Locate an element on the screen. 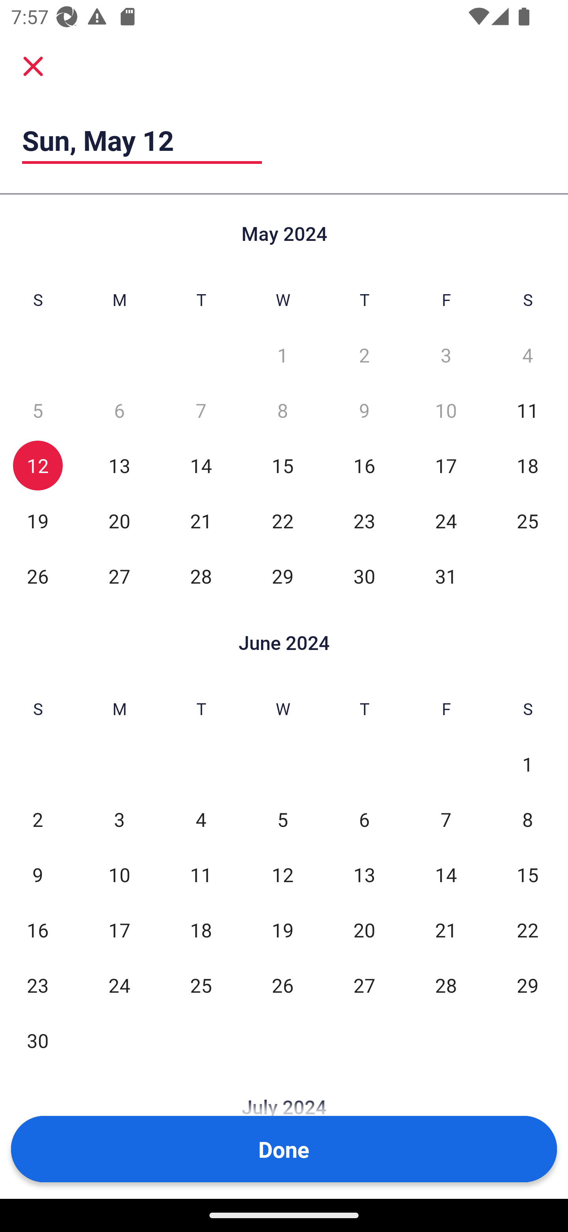 The width and height of the screenshot is (568, 1232). 12 Sun, May 12, Selected is located at coordinates (37, 465).